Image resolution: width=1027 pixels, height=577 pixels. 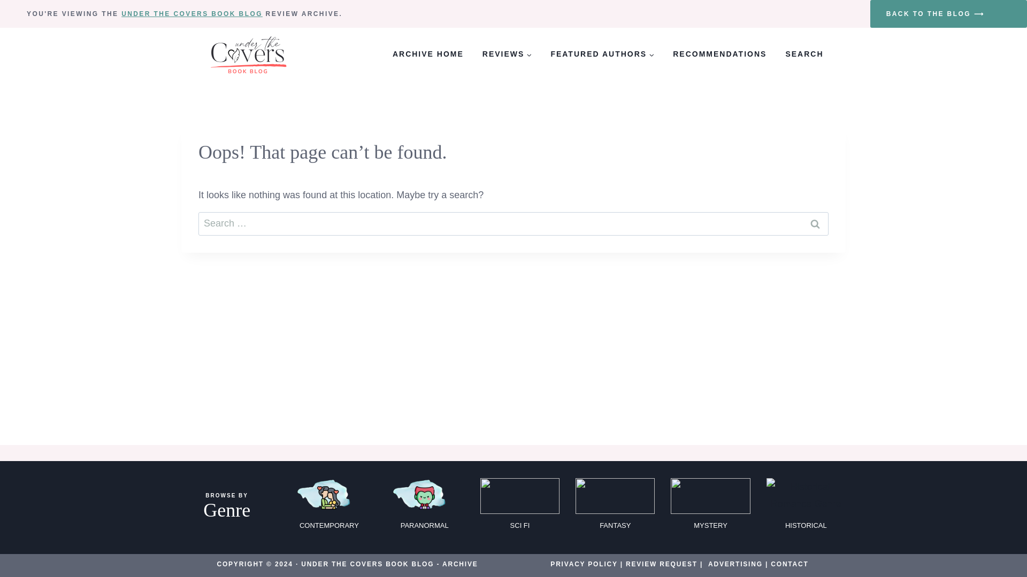 I want to click on MYSTERY, so click(x=710, y=508).